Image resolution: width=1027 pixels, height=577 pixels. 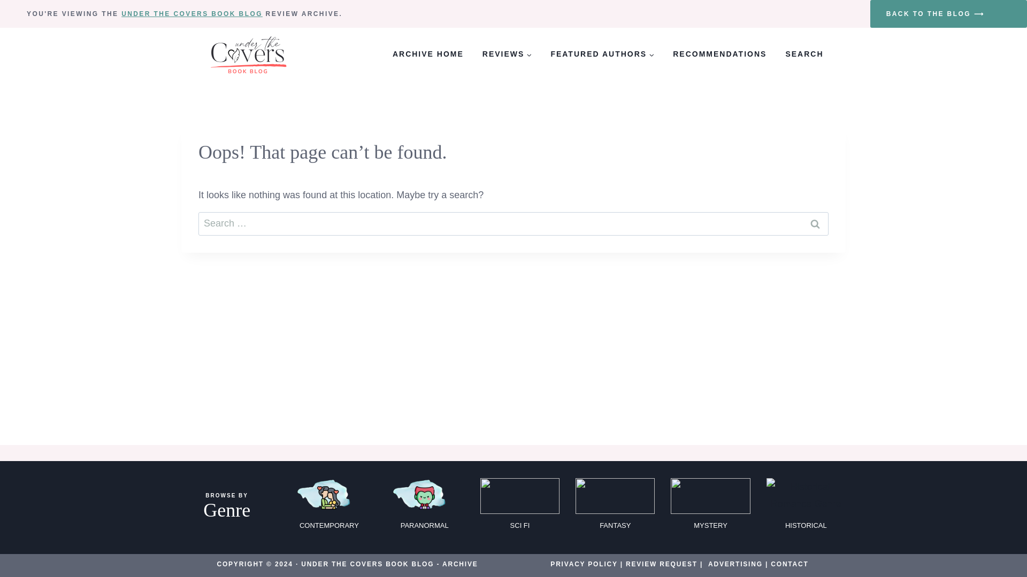 I want to click on MYSTERY, so click(x=710, y=508).